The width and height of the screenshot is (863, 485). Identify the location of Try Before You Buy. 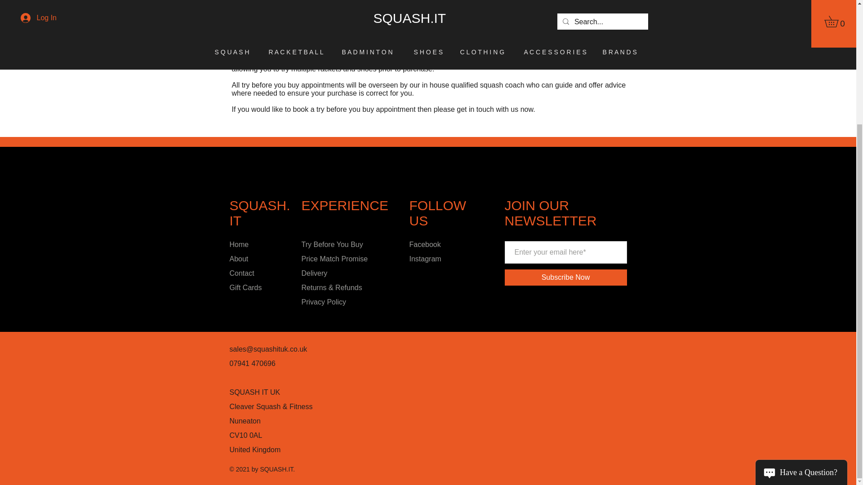
(332, 244).